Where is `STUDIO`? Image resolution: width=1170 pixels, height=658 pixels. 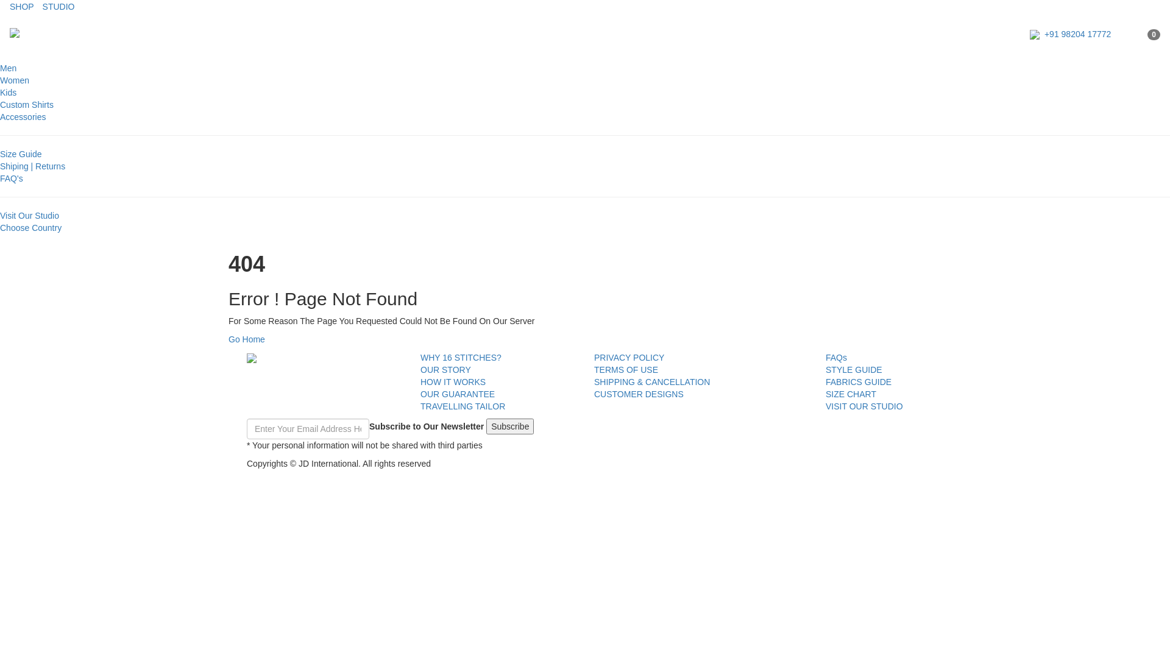 STUDIO is located at coordinates (58, 7).